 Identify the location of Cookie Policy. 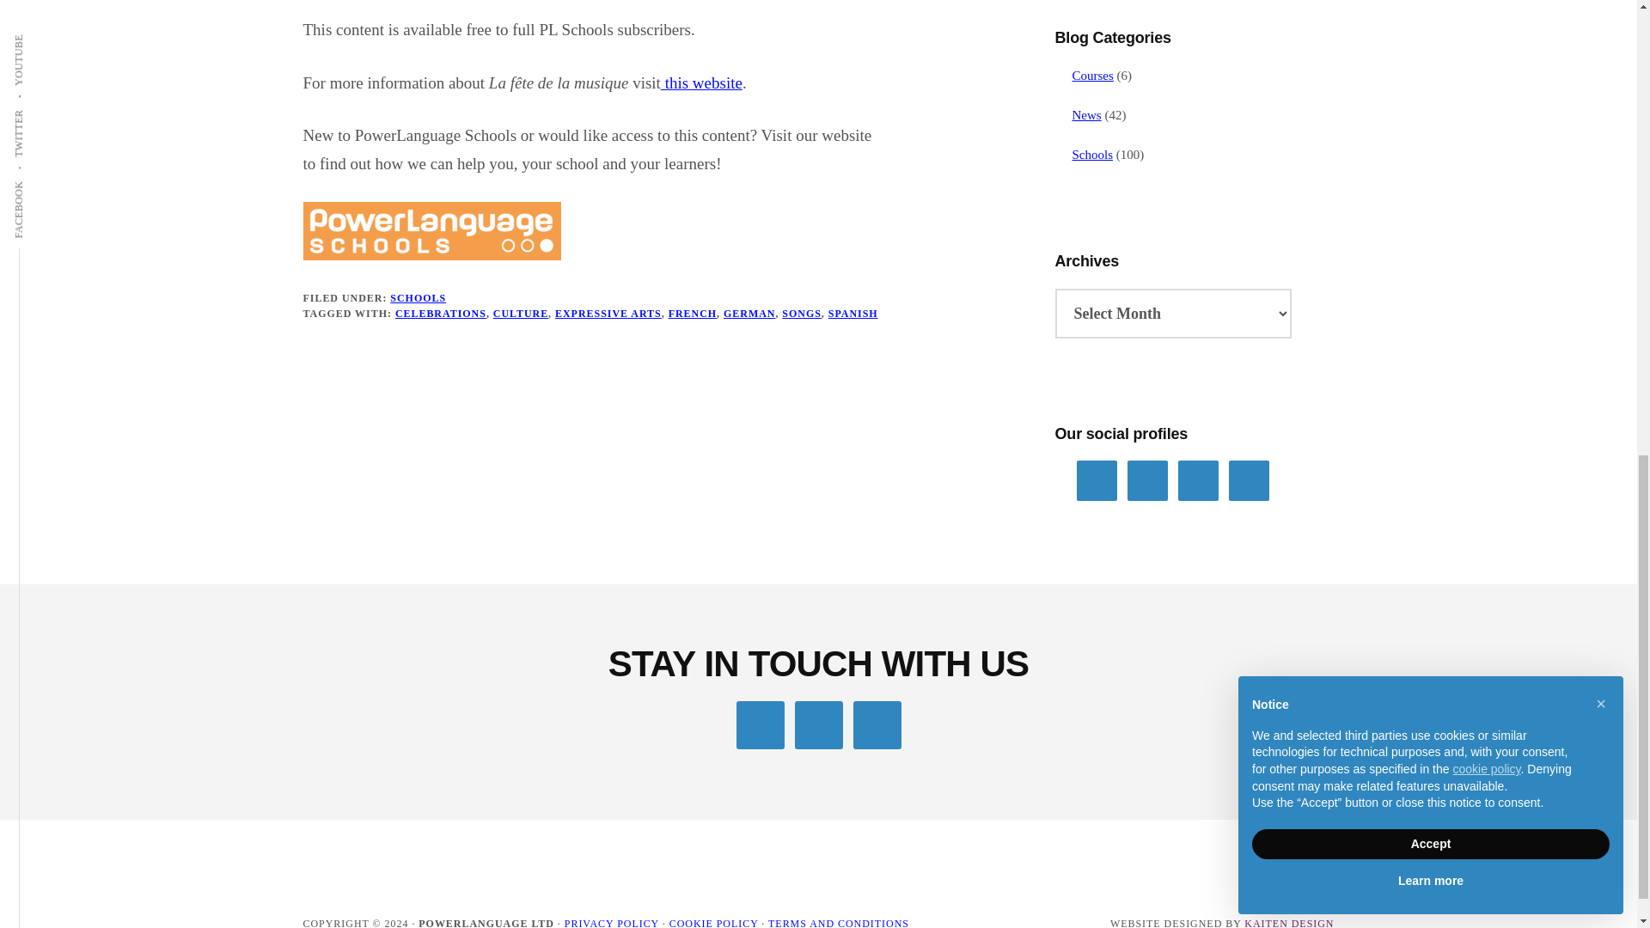
(714, 923).